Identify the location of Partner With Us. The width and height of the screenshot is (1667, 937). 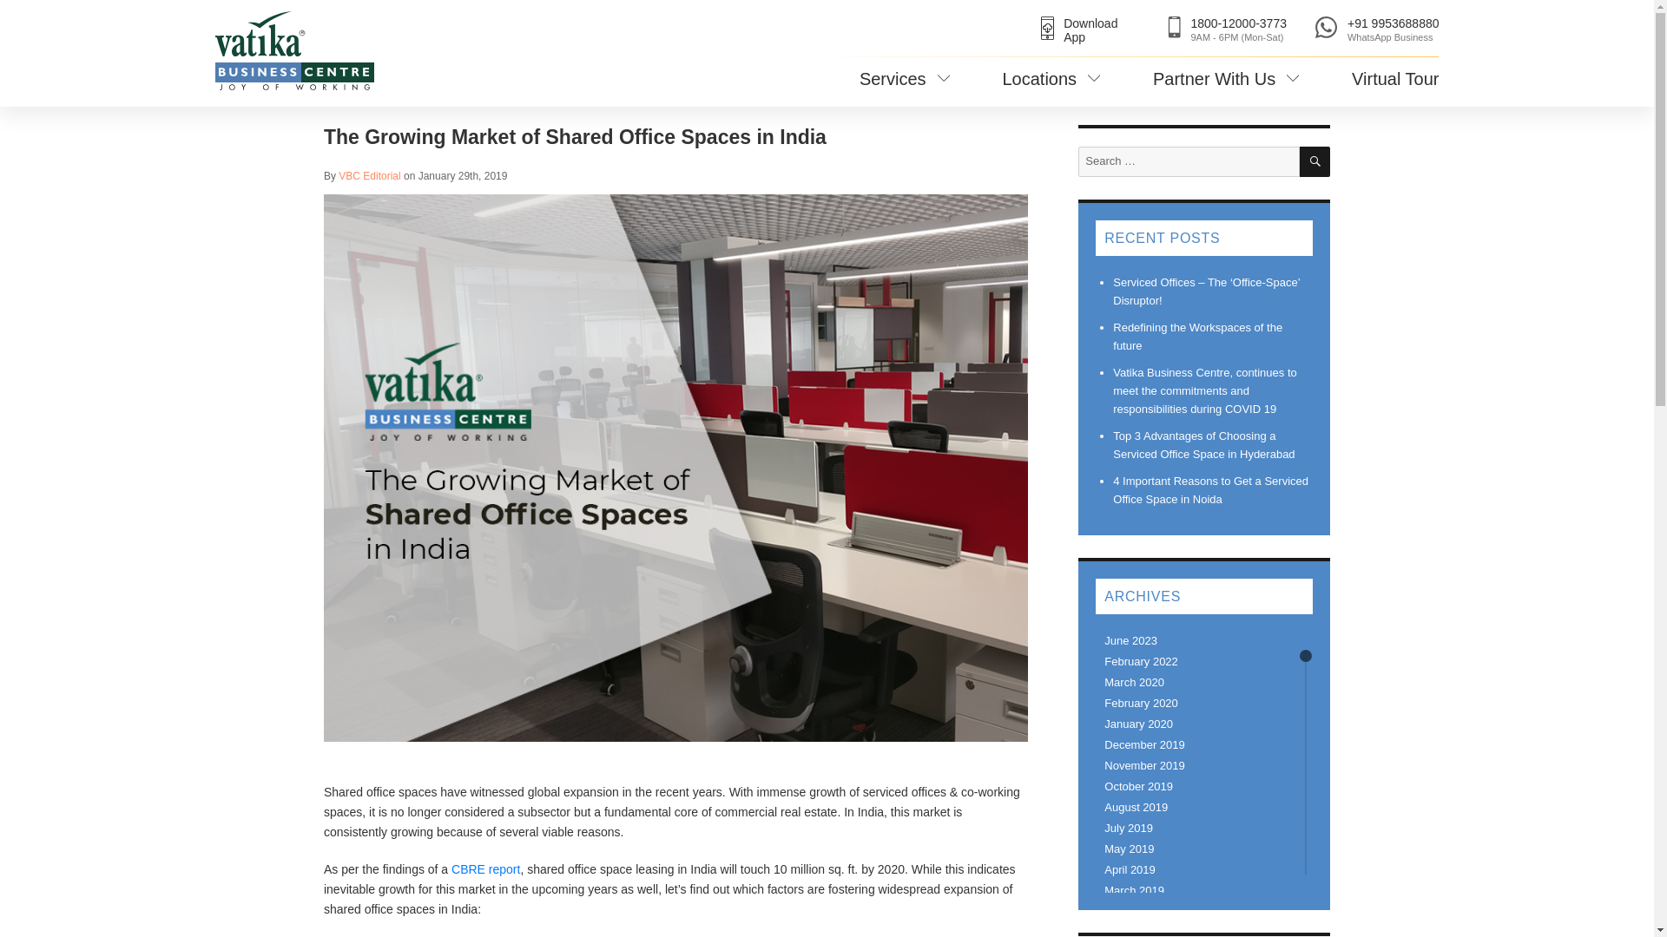
(1226, 85).